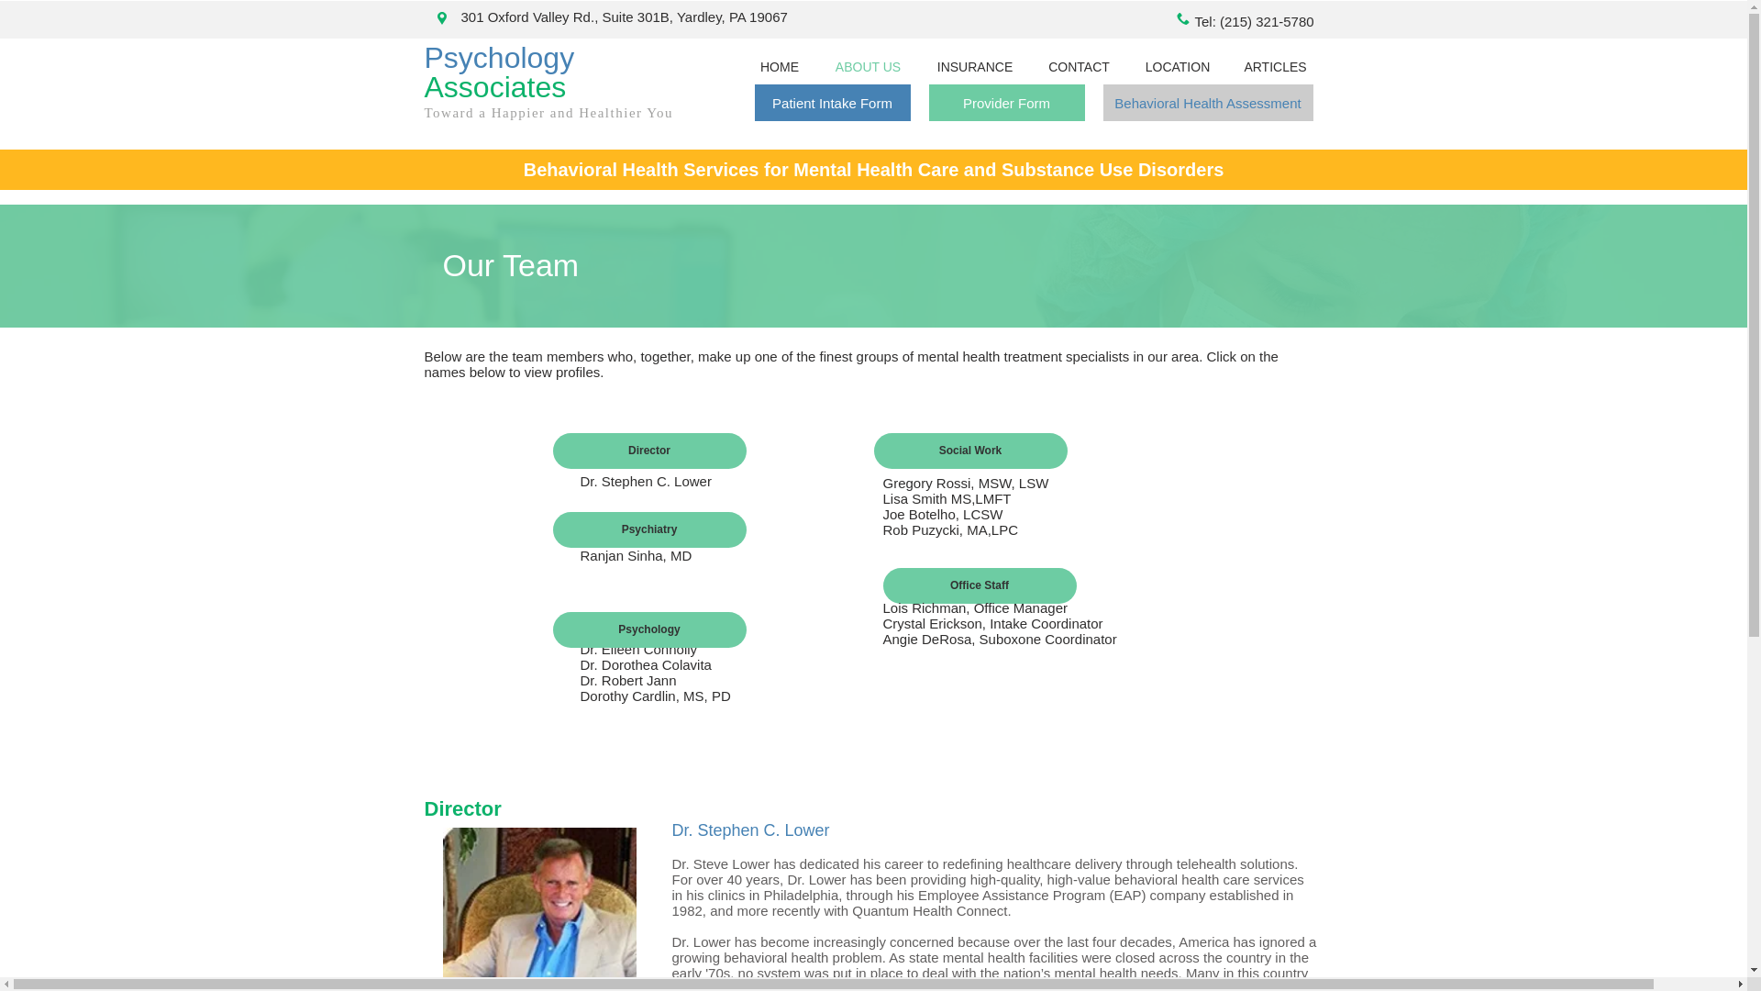 The image size is (1761, 991). I want to click on Office Staff, so click(979, 585).